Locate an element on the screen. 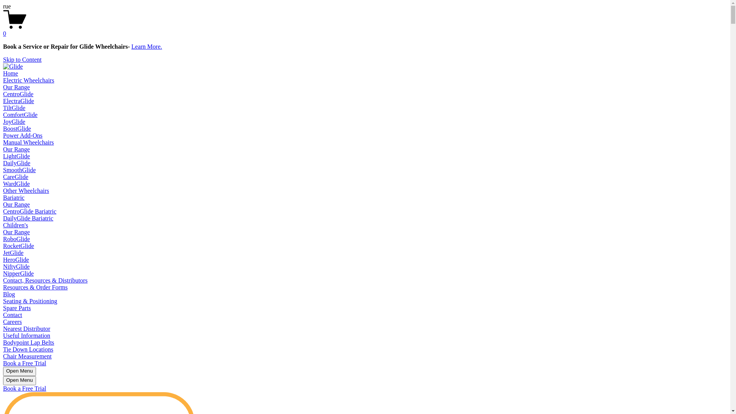 The image size is (736, 414). Seating & Positioning is located at coordinates (30, 301).